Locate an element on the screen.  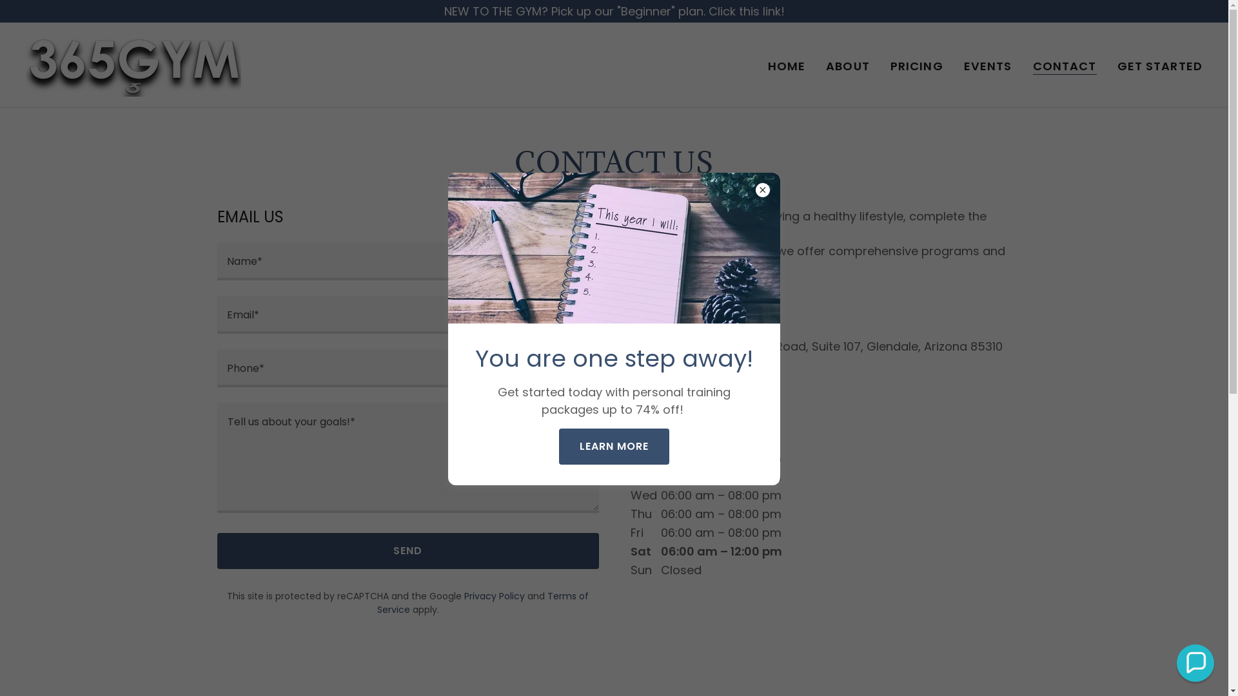
GET STARTED is located at coordinates (1160, 66).